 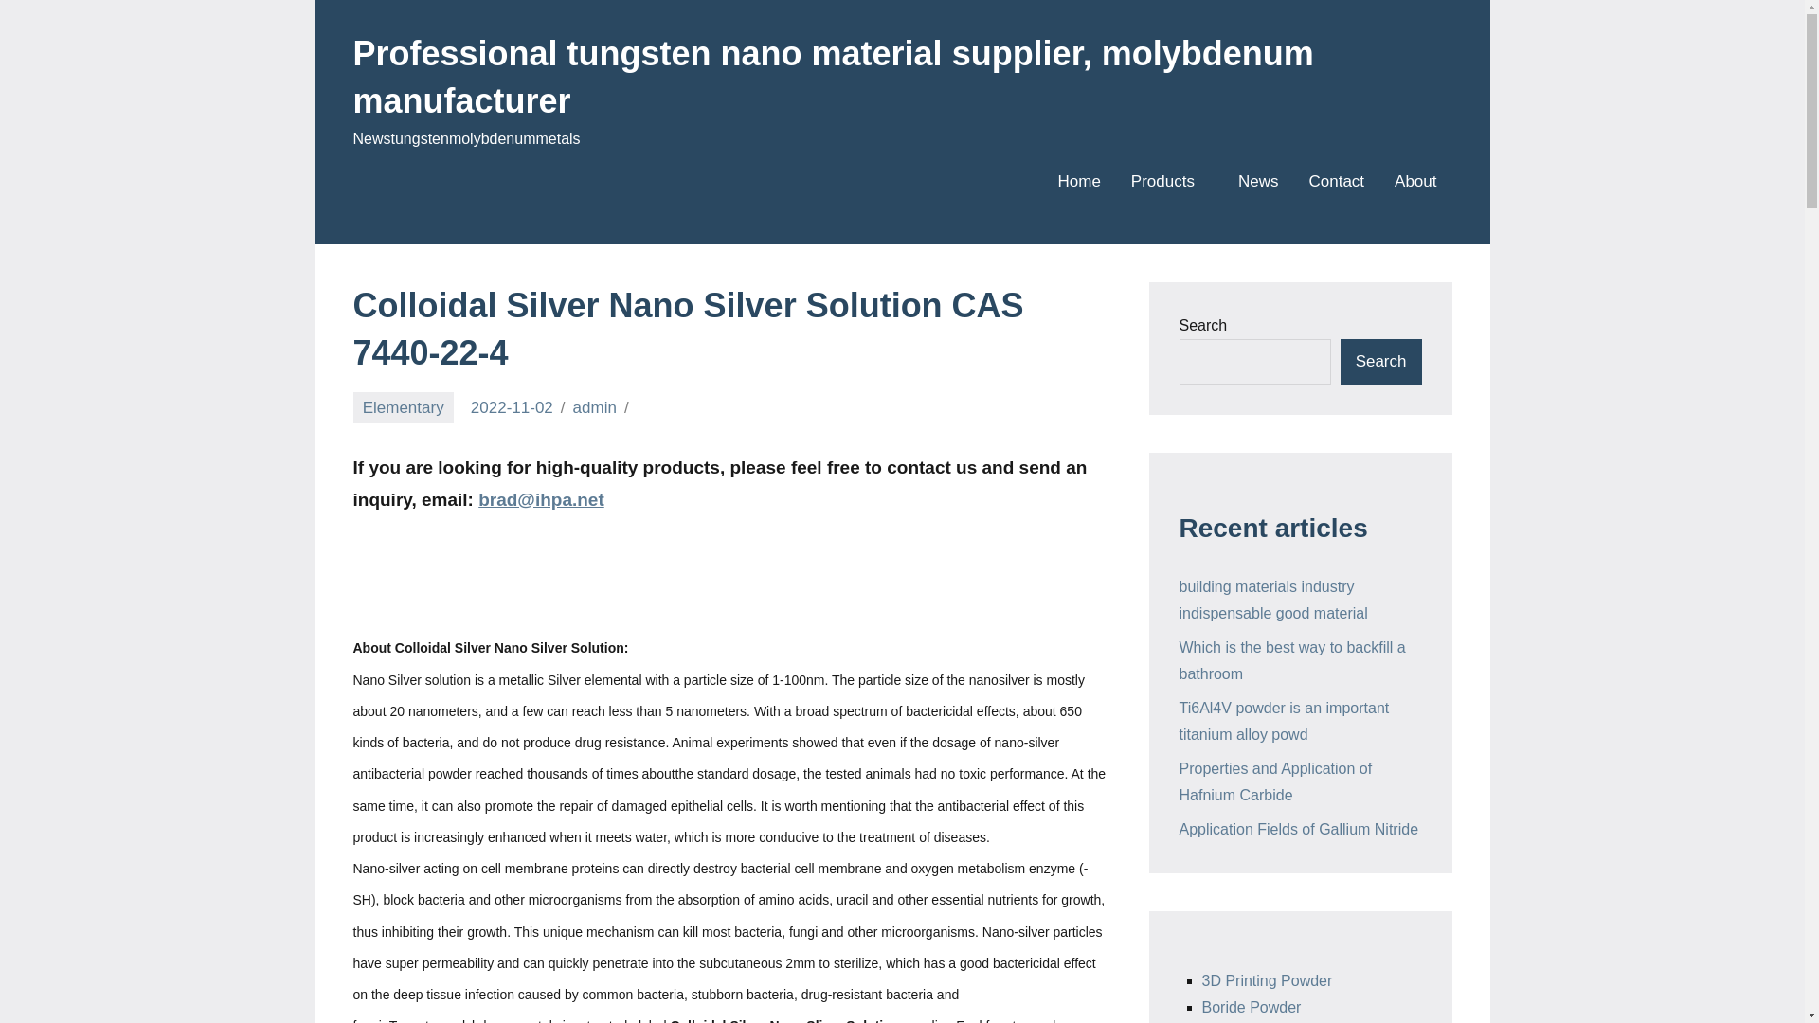 I want to click on Which is the best way to backfill a bathroom, so click(x=1291, y=661).